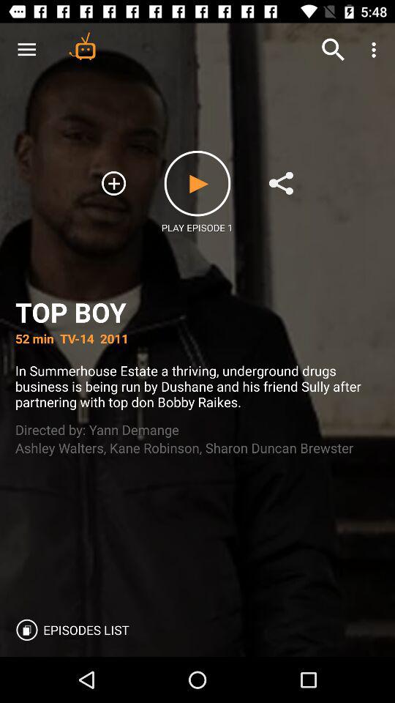 The image size is (395, 703). What do you see at coordinates (114, 183) in the screenshot?
I see `add to` at bounding box center [114, 183].